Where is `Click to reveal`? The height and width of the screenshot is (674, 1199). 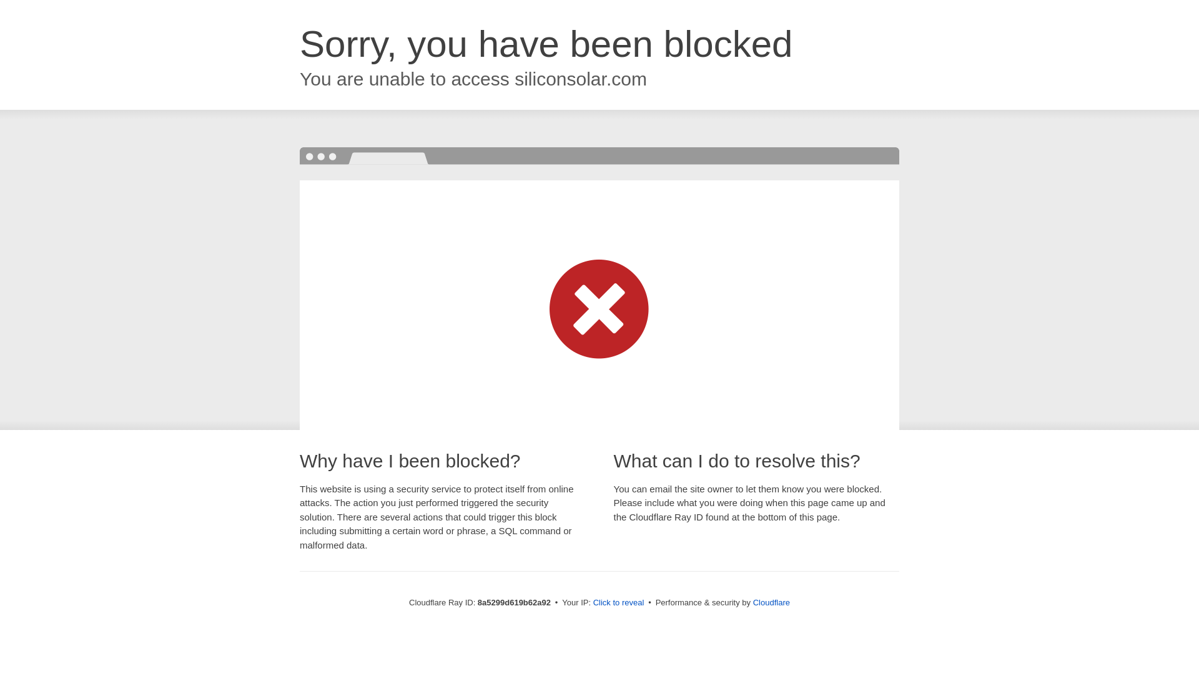
Click to reveal is located at coordinates (619, 603).